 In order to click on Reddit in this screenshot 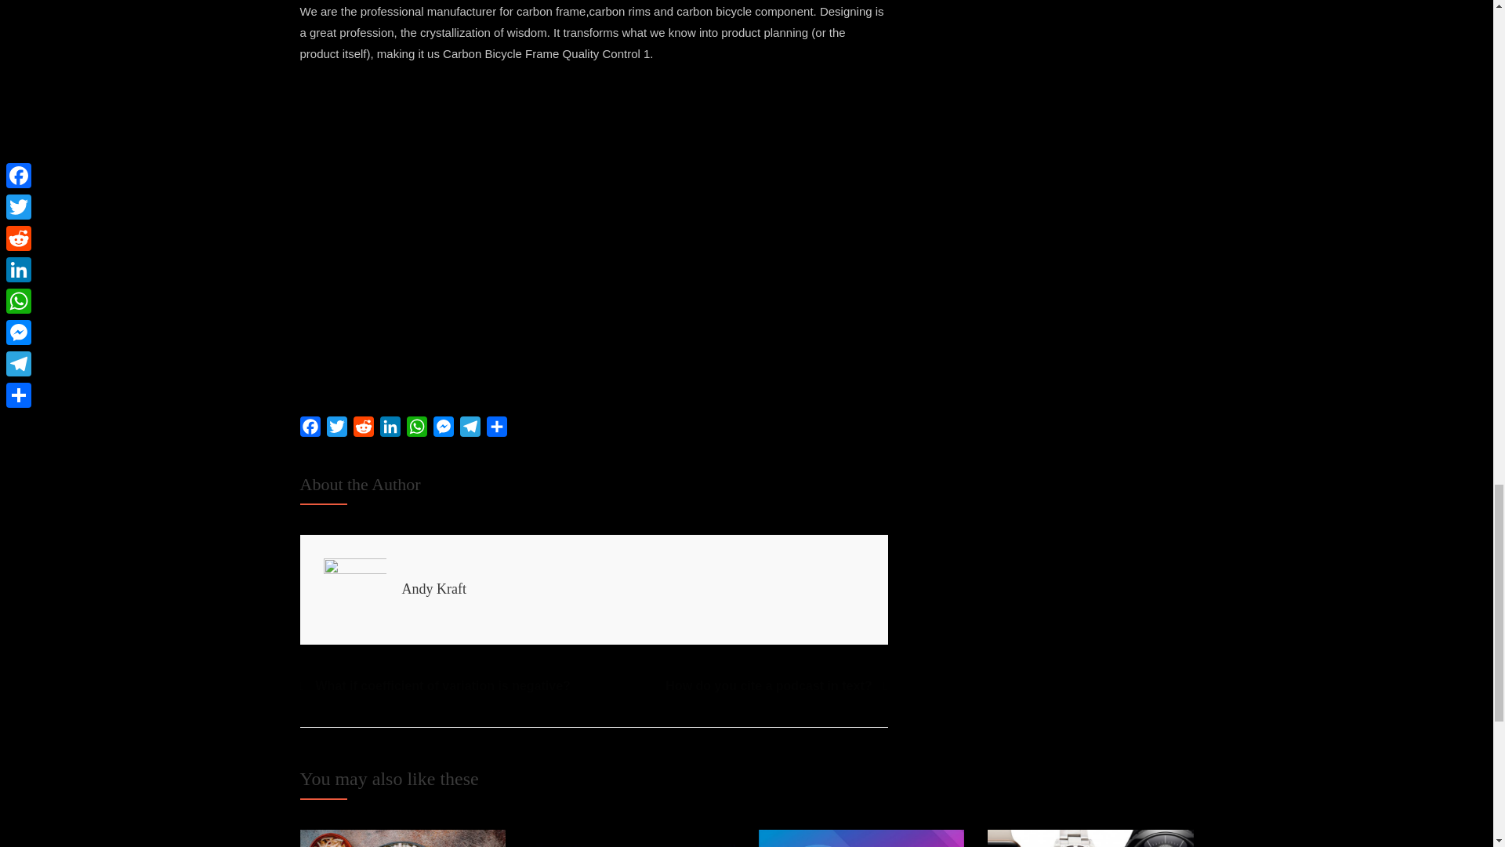, I will do `click(362, 430)`.